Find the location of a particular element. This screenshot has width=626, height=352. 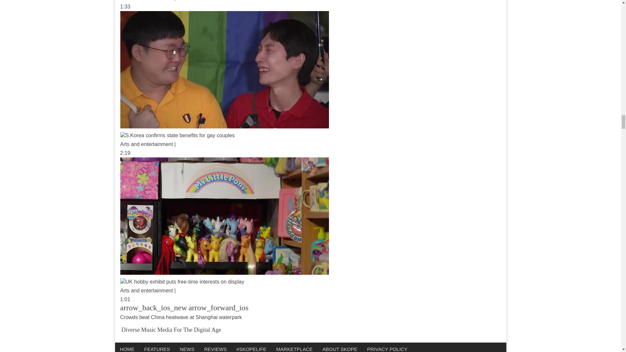

PRIVACY POLICY is located at coordinates (387, 347).